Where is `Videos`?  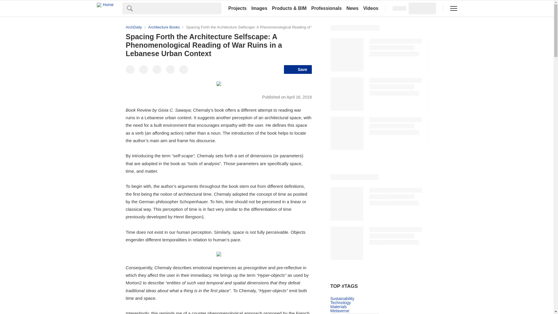
Videos is located at coordinates (371, 8).